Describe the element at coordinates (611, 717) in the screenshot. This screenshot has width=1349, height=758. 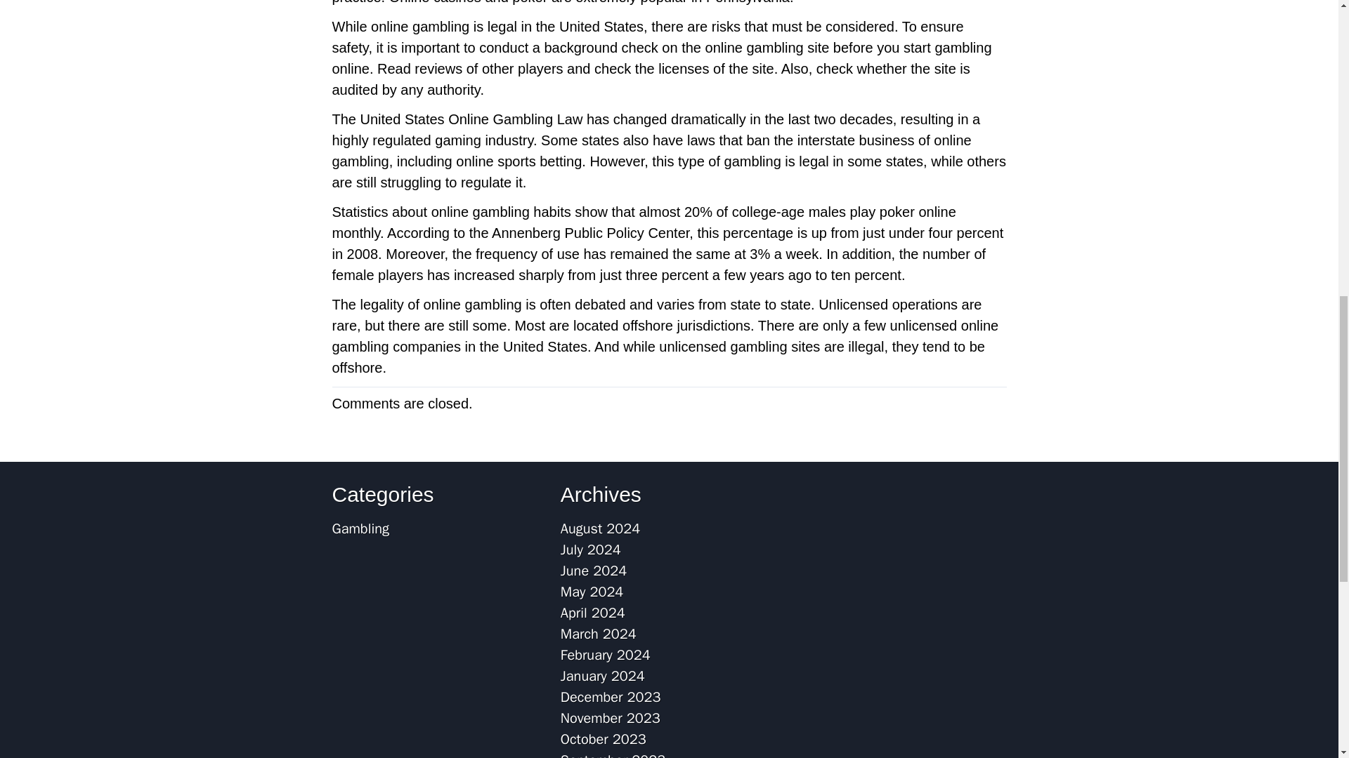
I see `November 2023` at that location.